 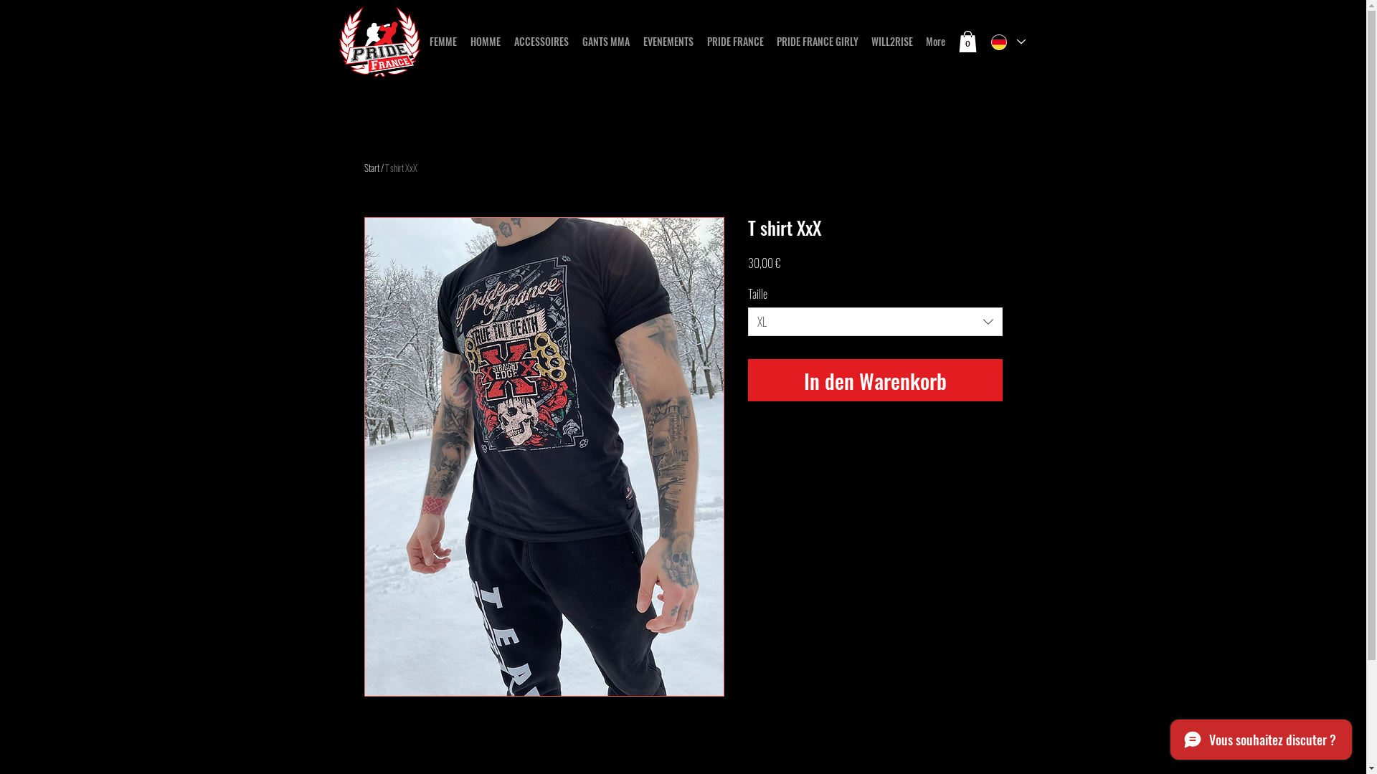 What do you see at coordinates (372, 168) in the screenshot?
I see `Start` at bounding box center [372, 168].